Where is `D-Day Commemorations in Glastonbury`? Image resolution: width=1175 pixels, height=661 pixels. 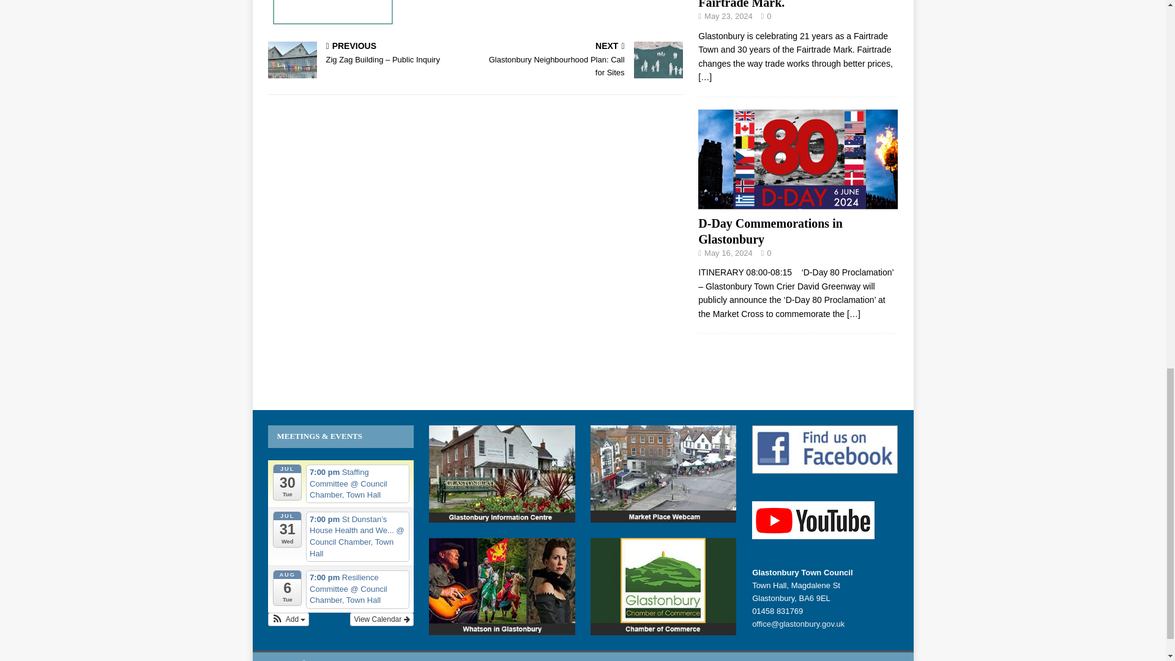
D-Day Commemorations in Glastonbury is located at coordinates (853, 313).